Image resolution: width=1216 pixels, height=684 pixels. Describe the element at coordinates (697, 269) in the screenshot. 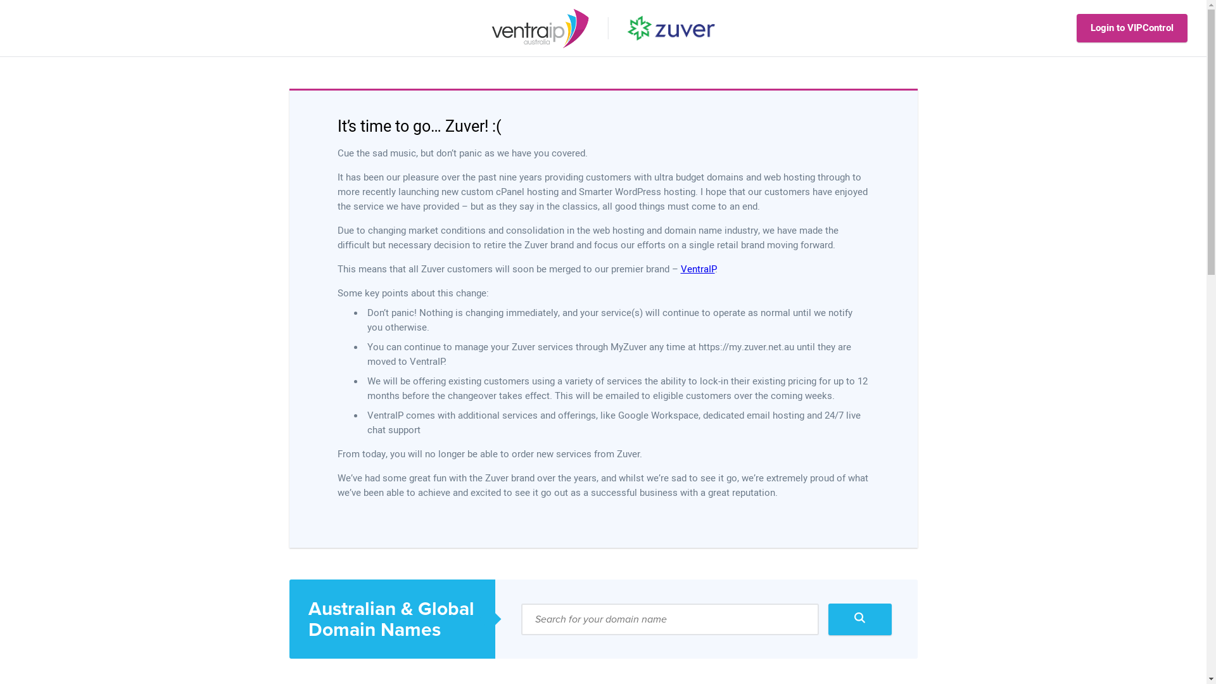

I see `VentraIP` at that location.